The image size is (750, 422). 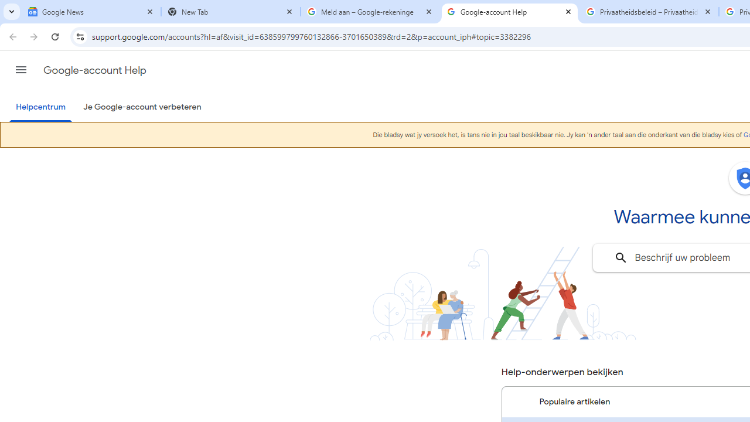 What do you see at coordinates (142, 107) in the screenshot?
I see `Je Google-account verbeteren` at bounding box center [142, 107].